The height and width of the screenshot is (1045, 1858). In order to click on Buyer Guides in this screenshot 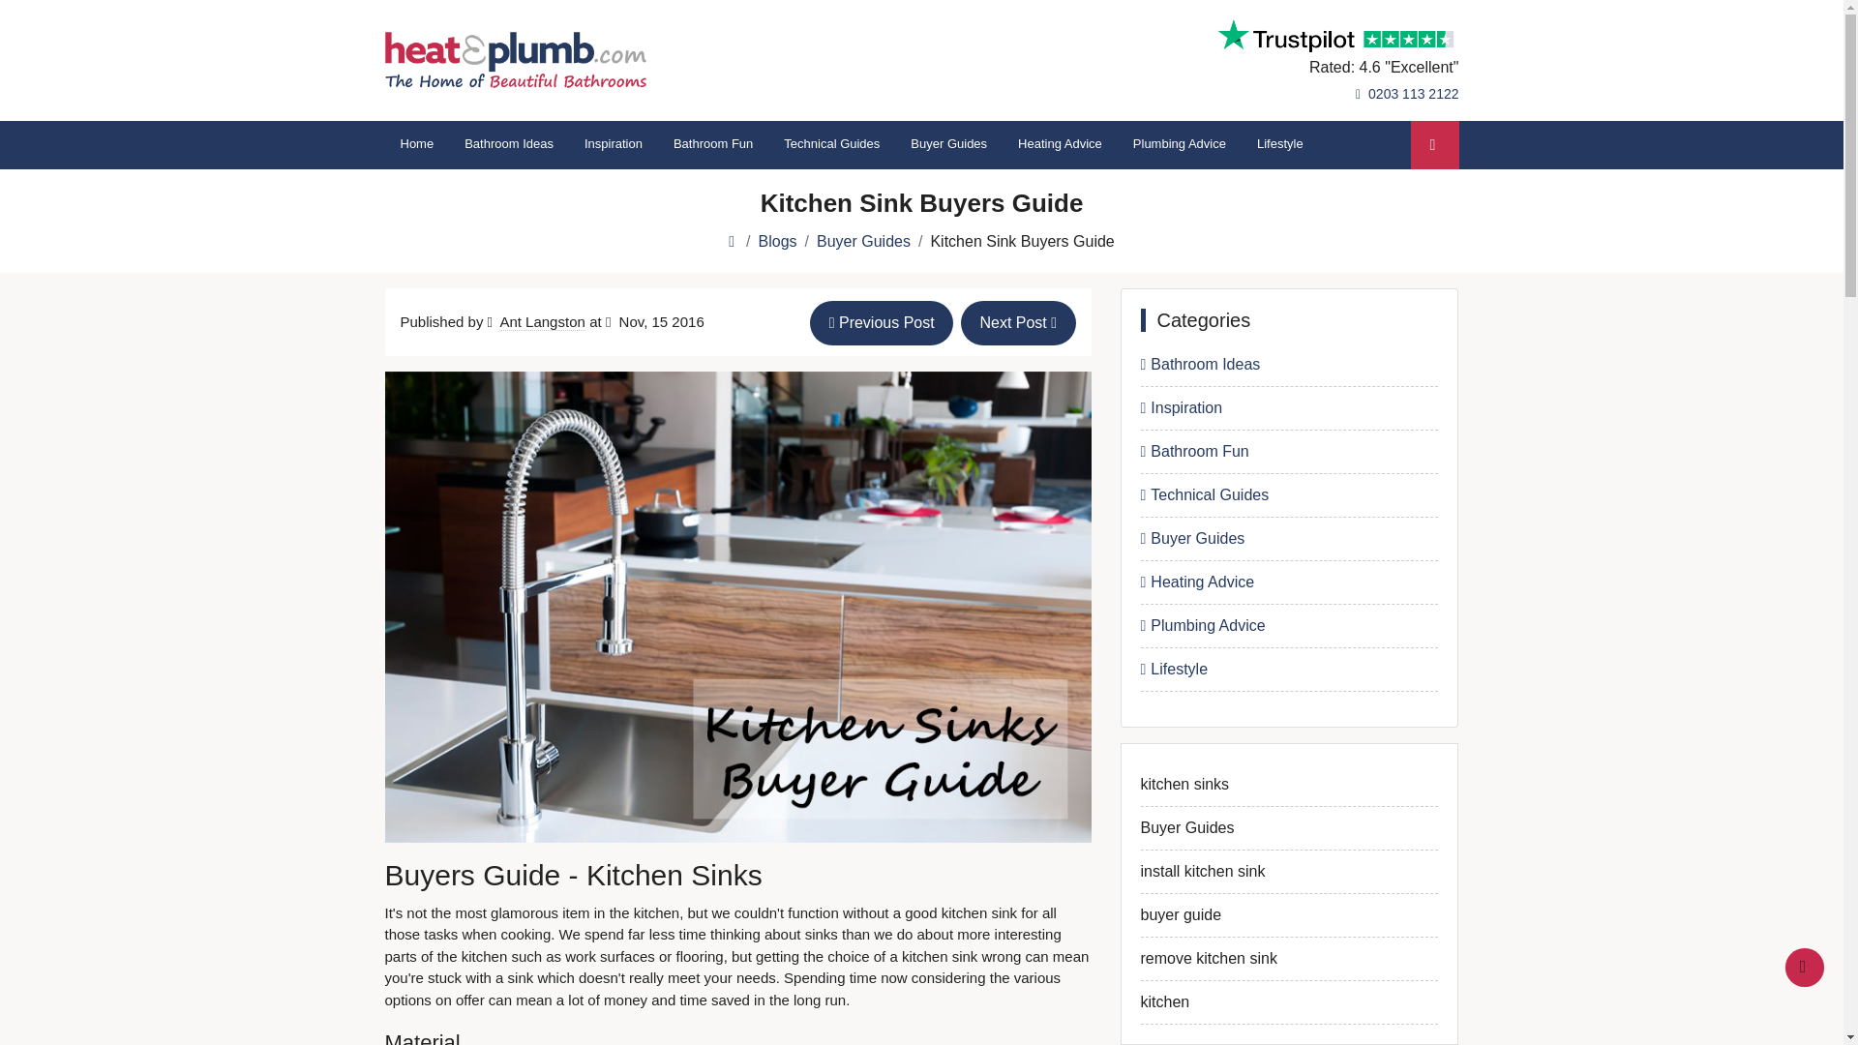, I will do `click(948, 145)`.